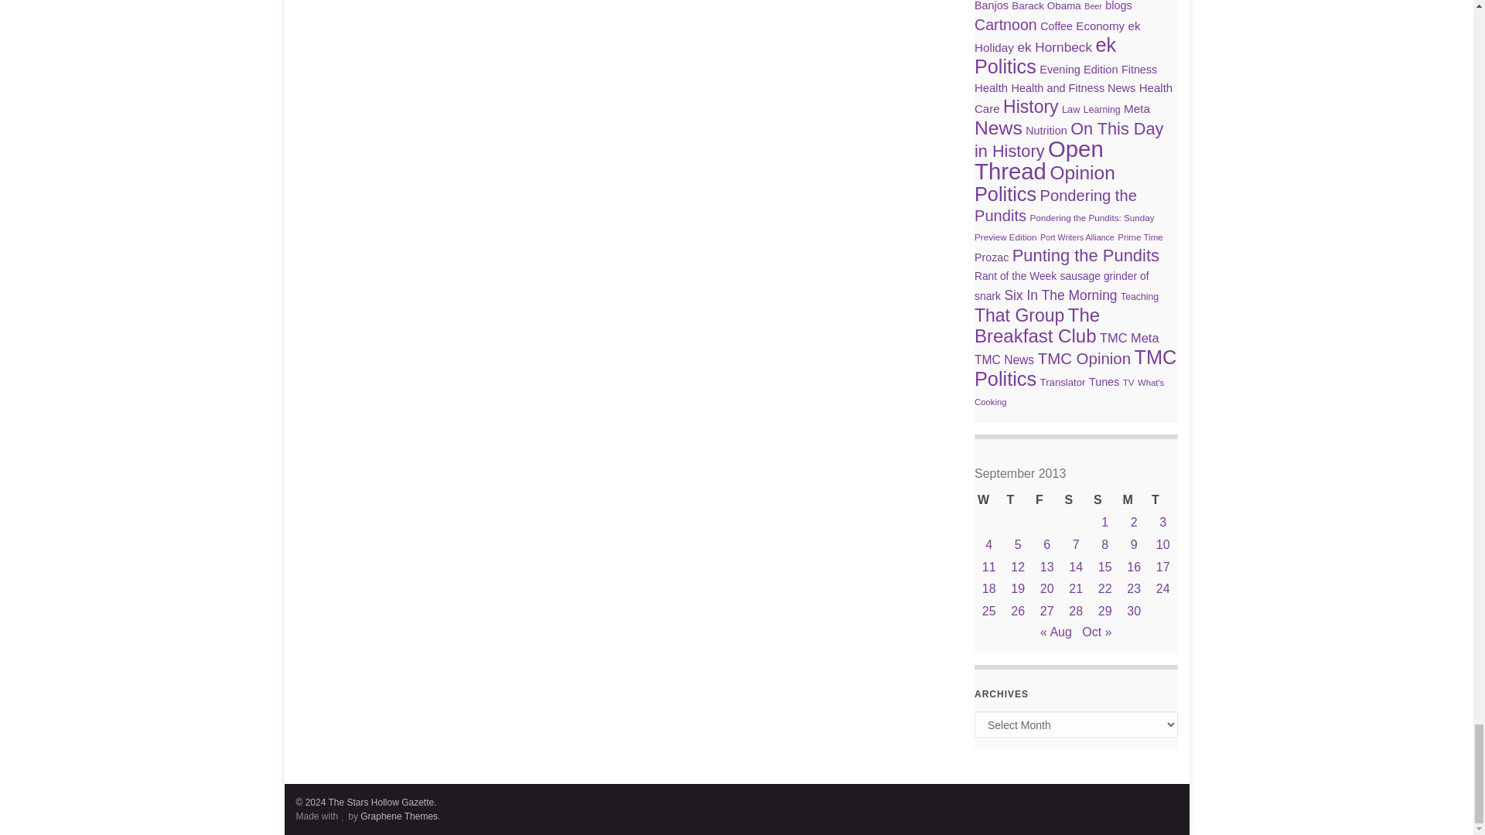 This screenshot has width=1485, height=835. I want to click on Thursday, so click(1018, 500).